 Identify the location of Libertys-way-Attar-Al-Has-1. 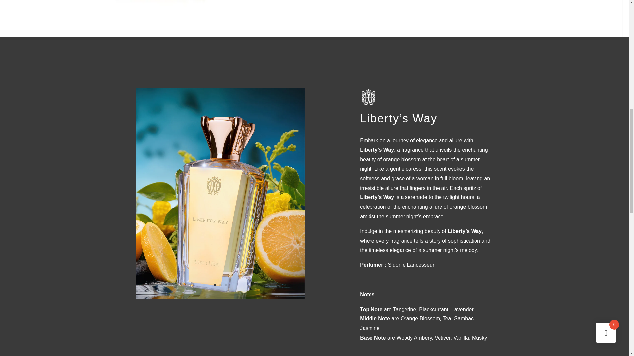
(220, 297).